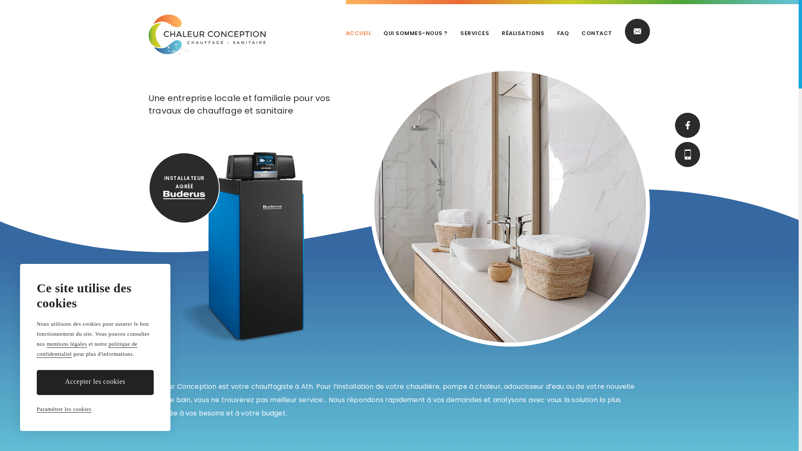  Describe the element at coordinates (688, 125) in the screenshot. I see `Facebook` at that location.